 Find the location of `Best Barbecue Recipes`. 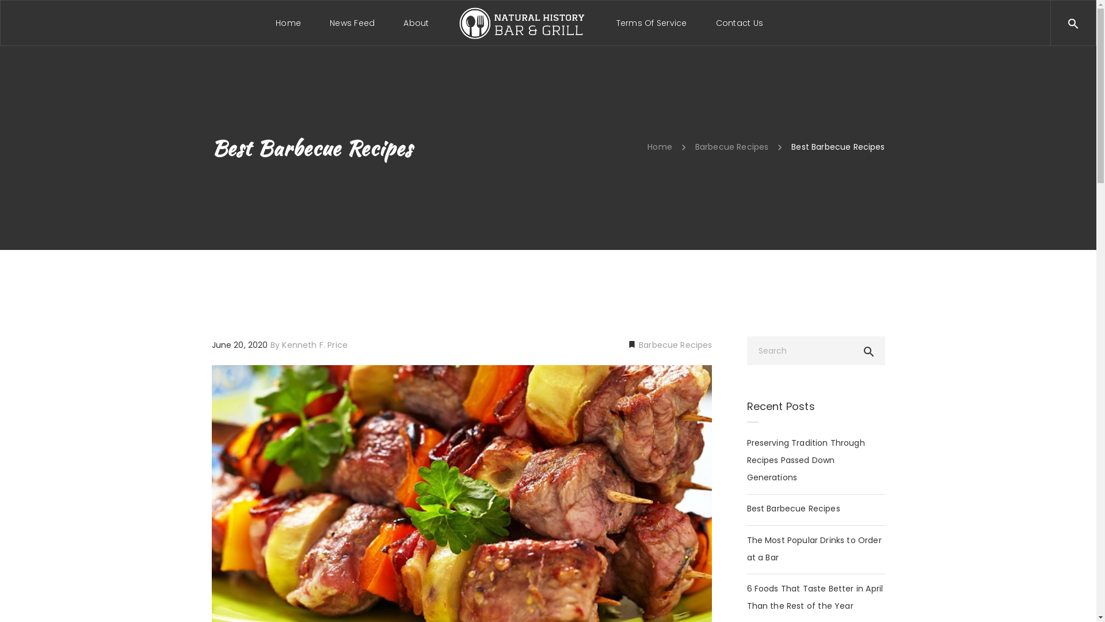

Best Barbecue Recipes is located at coordinates (794, 509).